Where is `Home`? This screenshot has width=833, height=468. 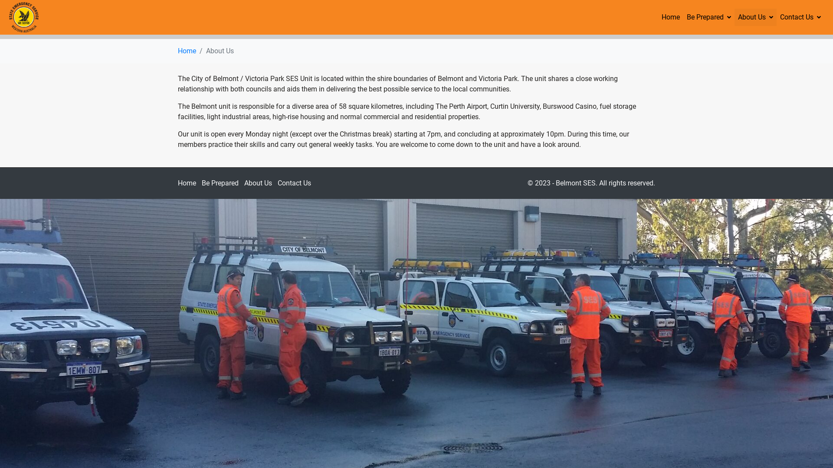
Home is located at coordinates (187, 183).